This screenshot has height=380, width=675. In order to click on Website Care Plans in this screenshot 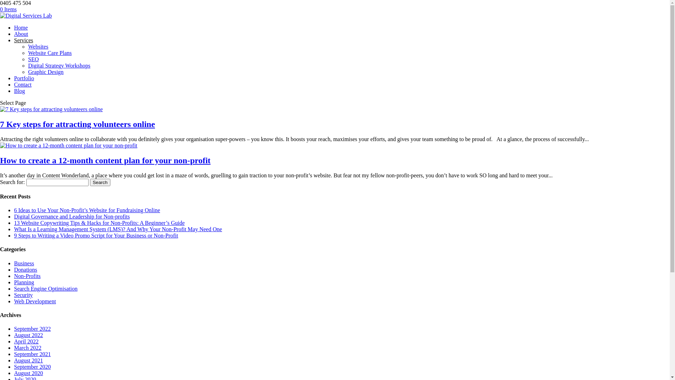, I will do `click(50, 53)`.